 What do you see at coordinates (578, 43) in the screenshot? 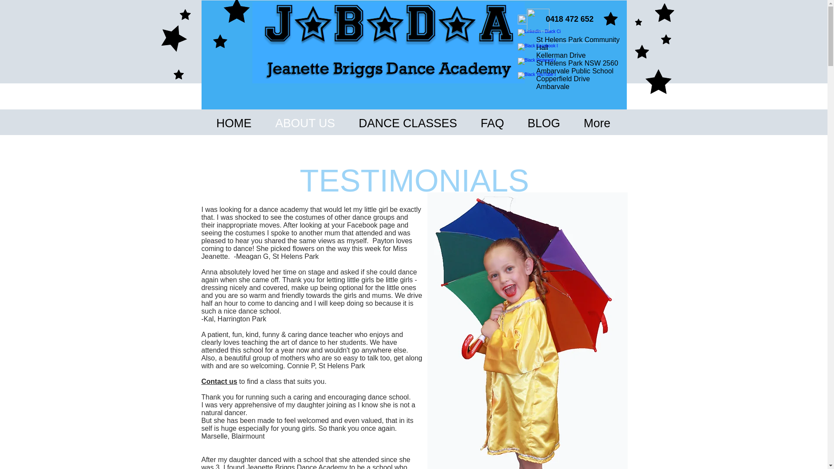
I see `St Helens Park Community Hall` at bounding box center [578, 43].